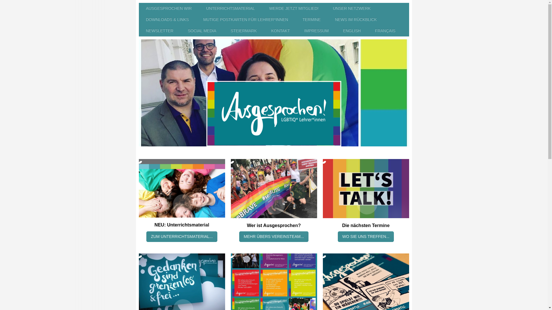  I want to click on STEIERMARK, so click(244, 31).